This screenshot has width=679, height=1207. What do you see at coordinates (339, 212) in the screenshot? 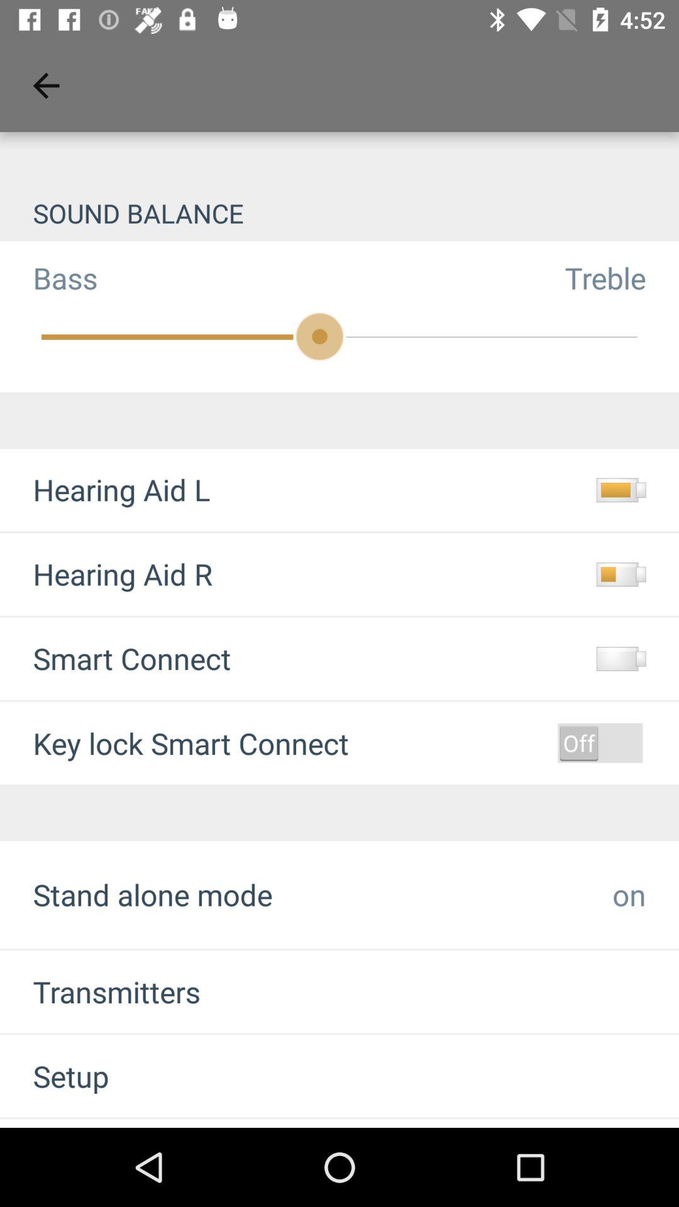
I see `choose item above bass` at bounding box center [339, 212].